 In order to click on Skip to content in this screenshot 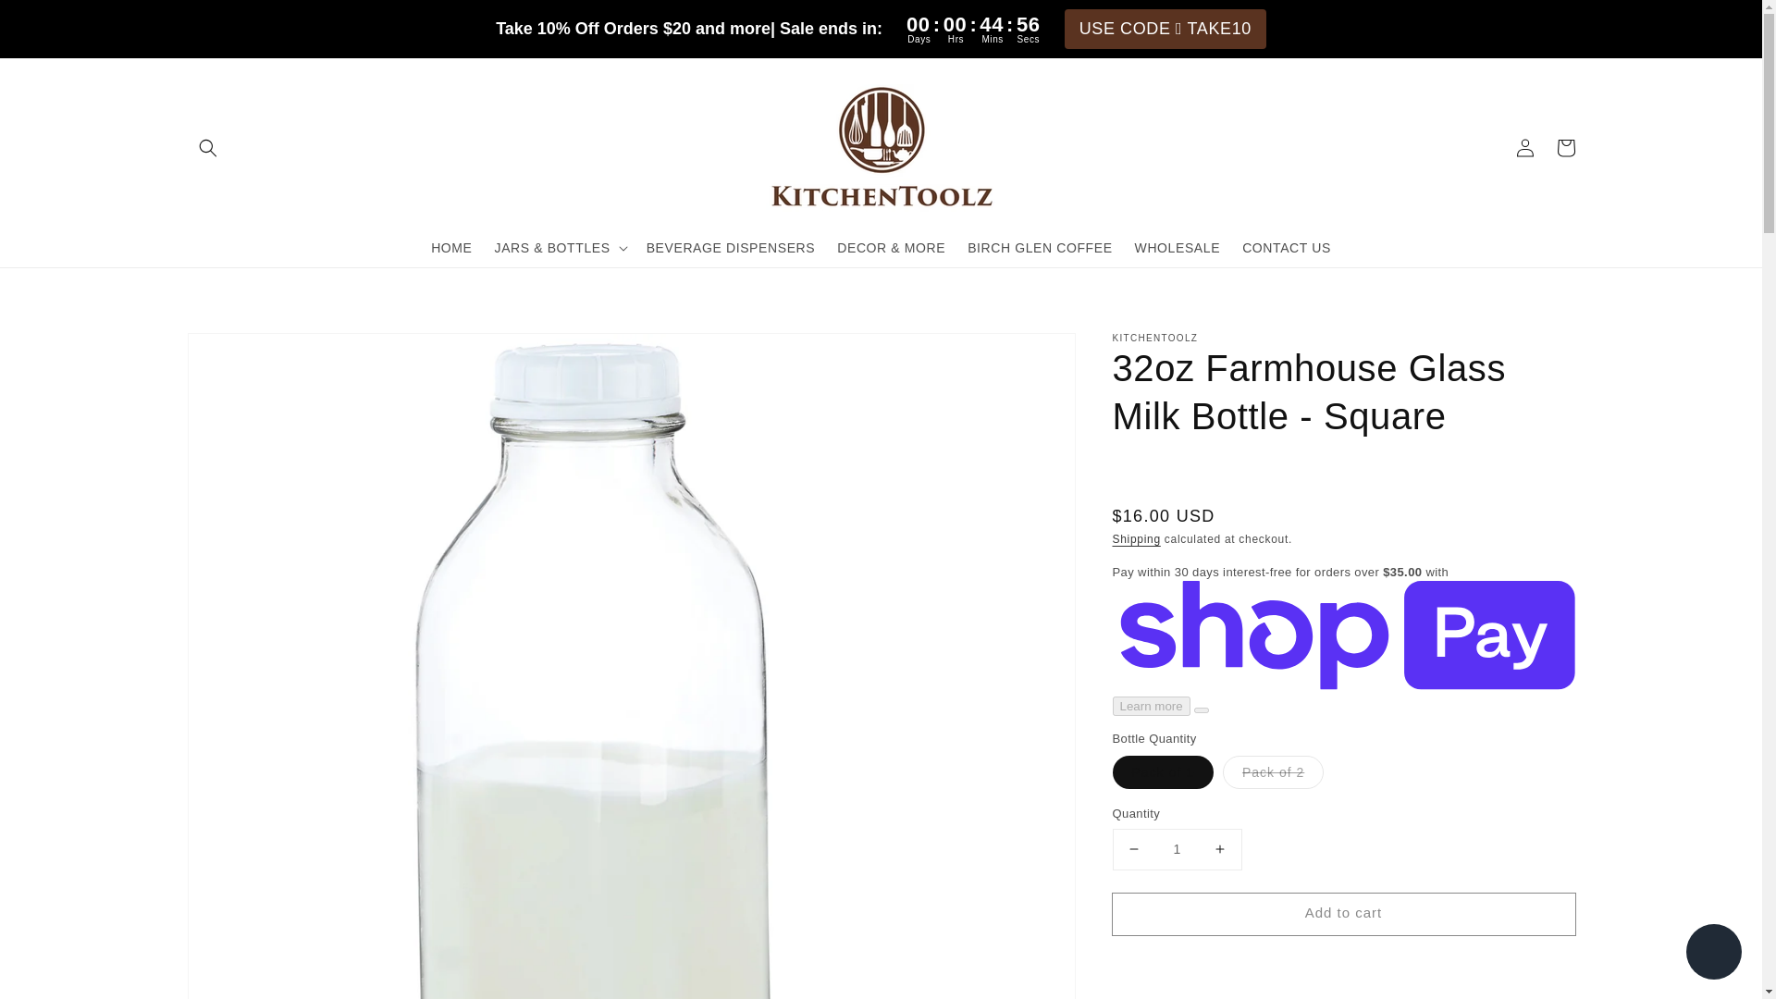, I will do `click(55, 20)`.